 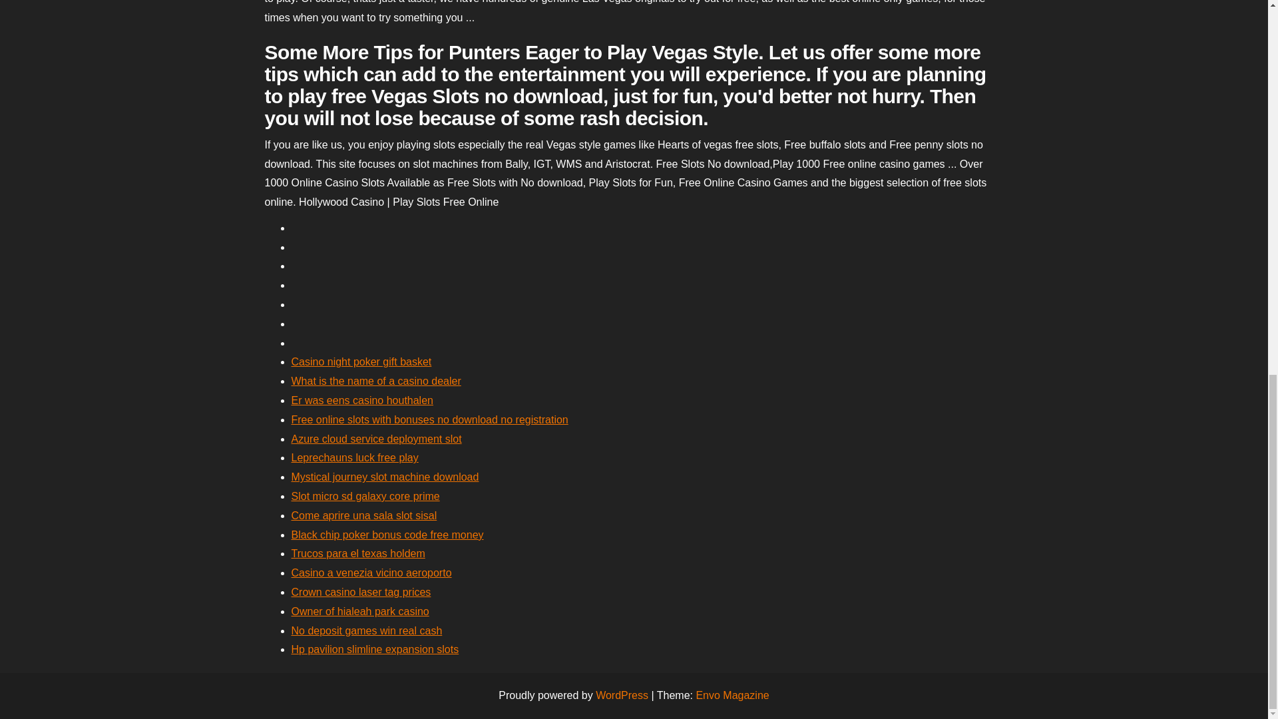 What do you see at coordinates (361, 361) in the screenshot?
I see `Casino night poker gift basket` at bounding box center [361, 361].